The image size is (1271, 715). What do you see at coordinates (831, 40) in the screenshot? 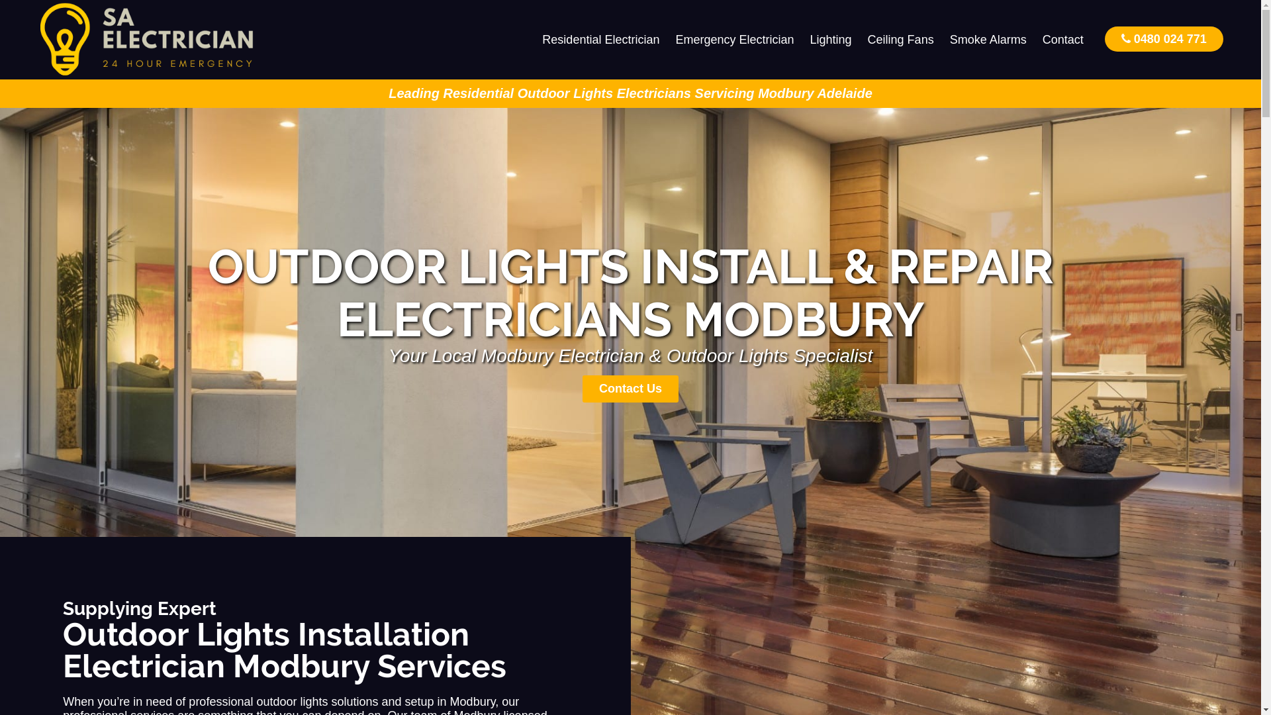
I see `Lighting` at bounding box center [831, 40].